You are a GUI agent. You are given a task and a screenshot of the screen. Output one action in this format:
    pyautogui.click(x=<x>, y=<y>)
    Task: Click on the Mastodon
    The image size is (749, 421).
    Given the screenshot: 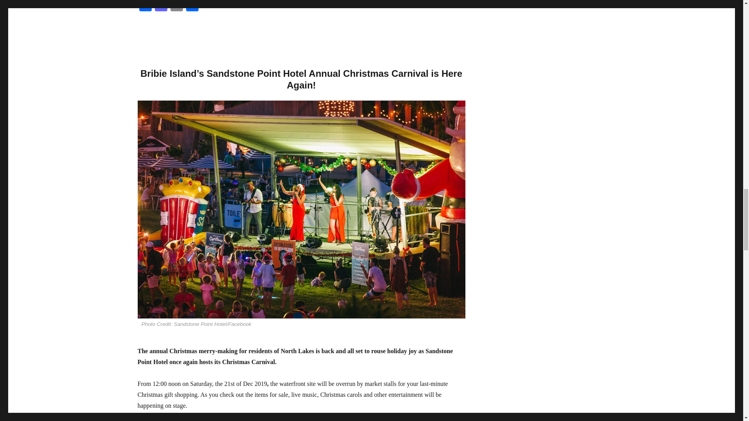 What is the action you would take?
    pyautogui.click(x=161, y=6)
    